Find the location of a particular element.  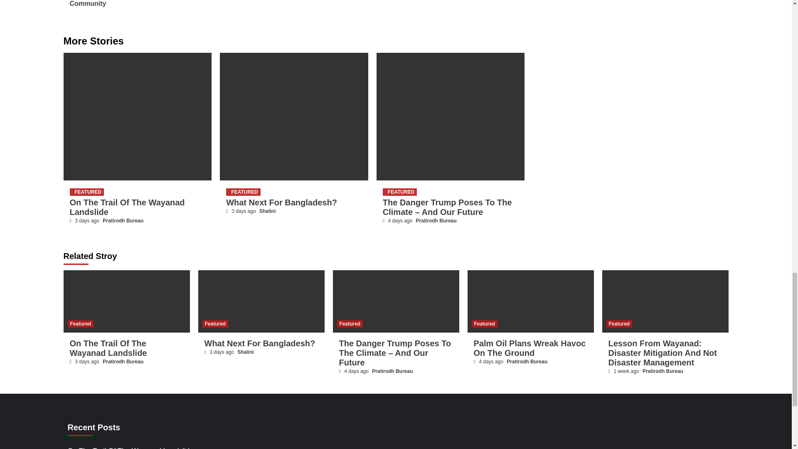

FEATURED is located at coordinates (243, 192).